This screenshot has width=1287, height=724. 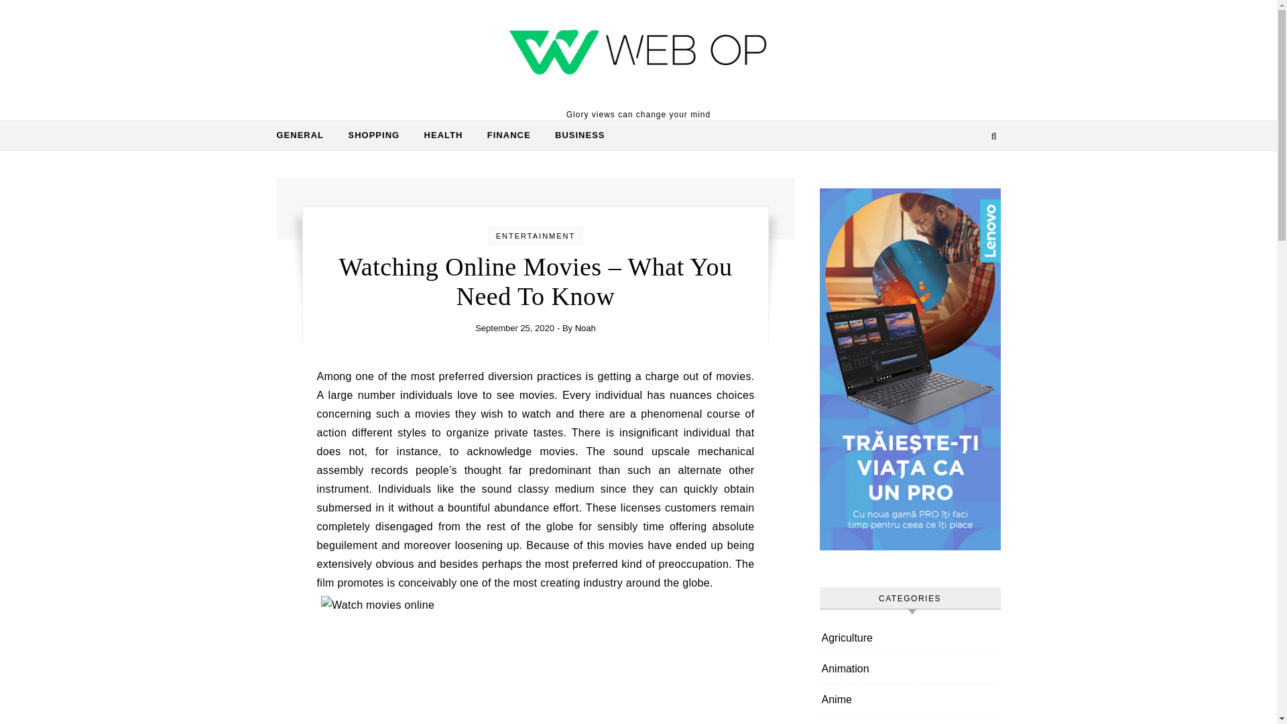 I want to click on Animation, so click(x=846, y=668).